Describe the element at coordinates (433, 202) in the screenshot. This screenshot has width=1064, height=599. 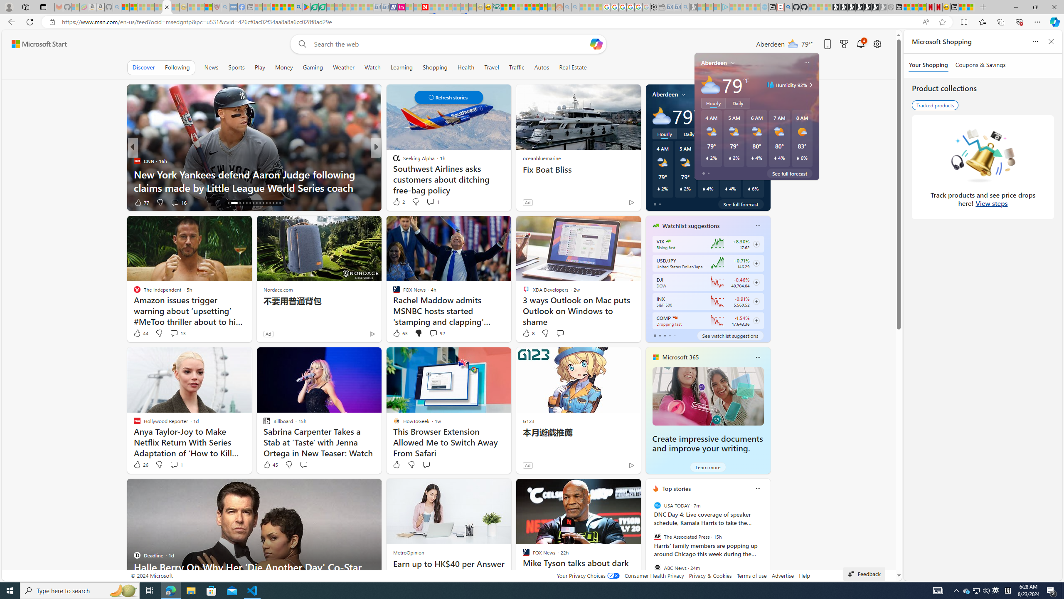
I see `View comments 4 Comment` at that location.